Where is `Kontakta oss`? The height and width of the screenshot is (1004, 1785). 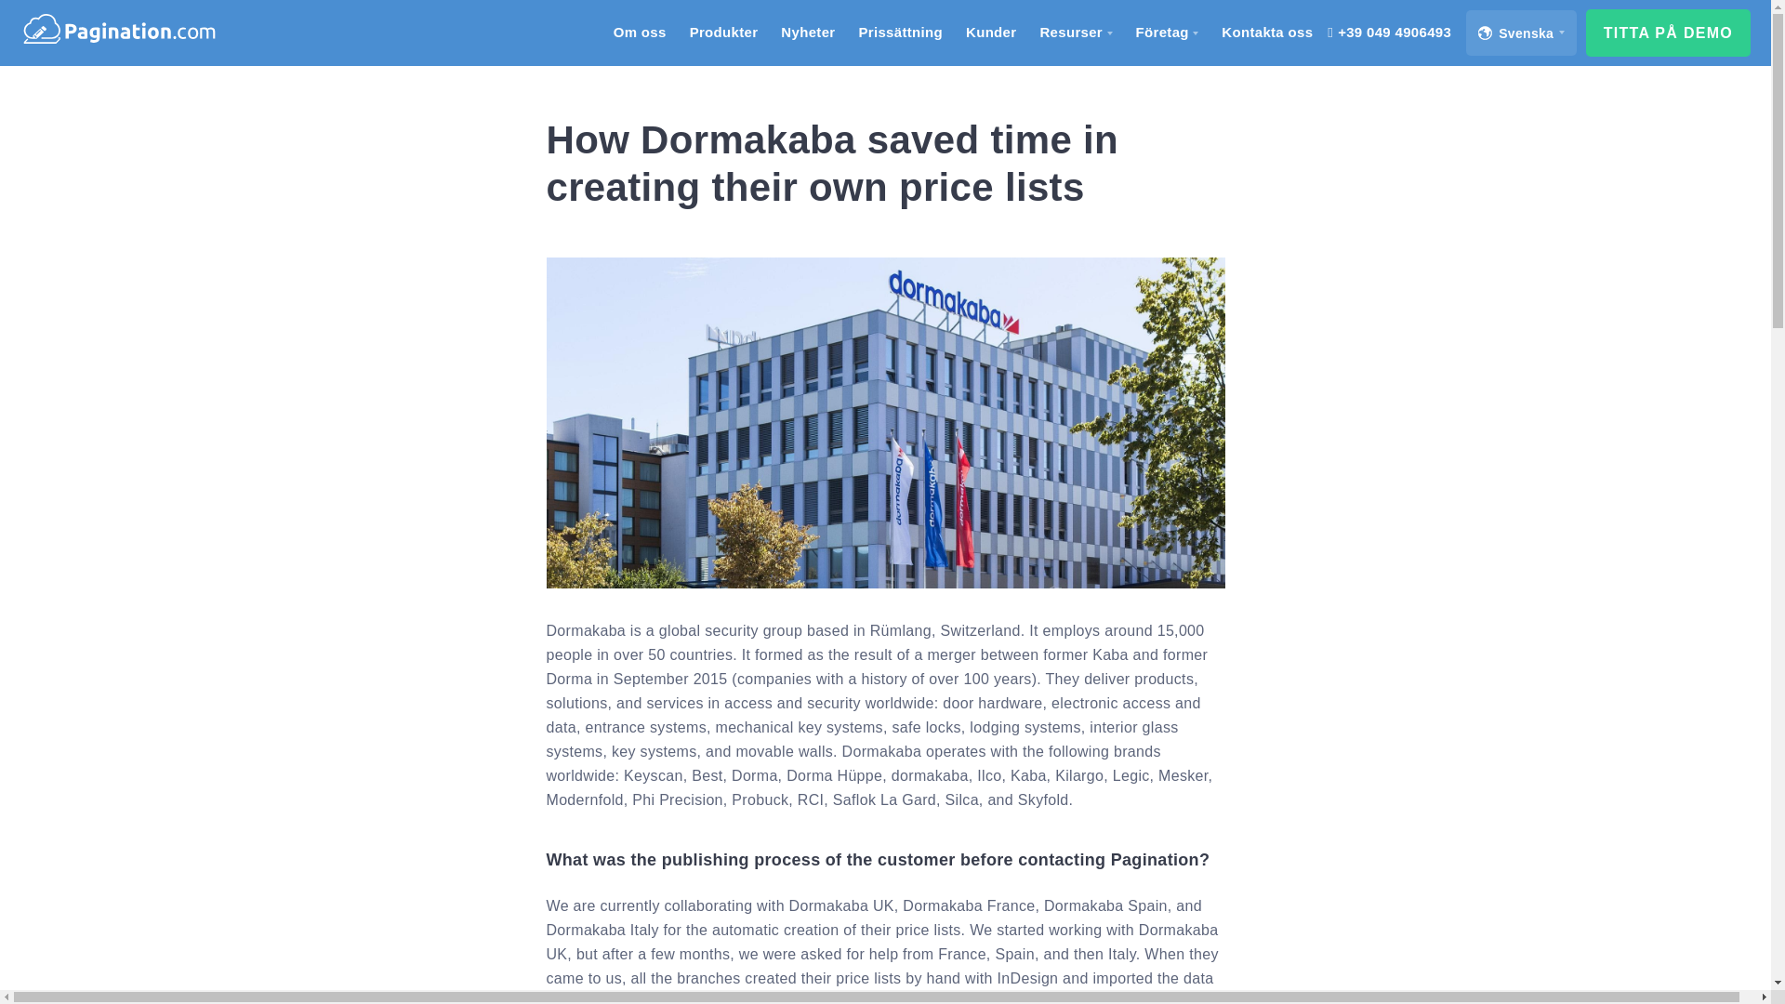 Kontakta oss is located at coordinates (1266, 33).